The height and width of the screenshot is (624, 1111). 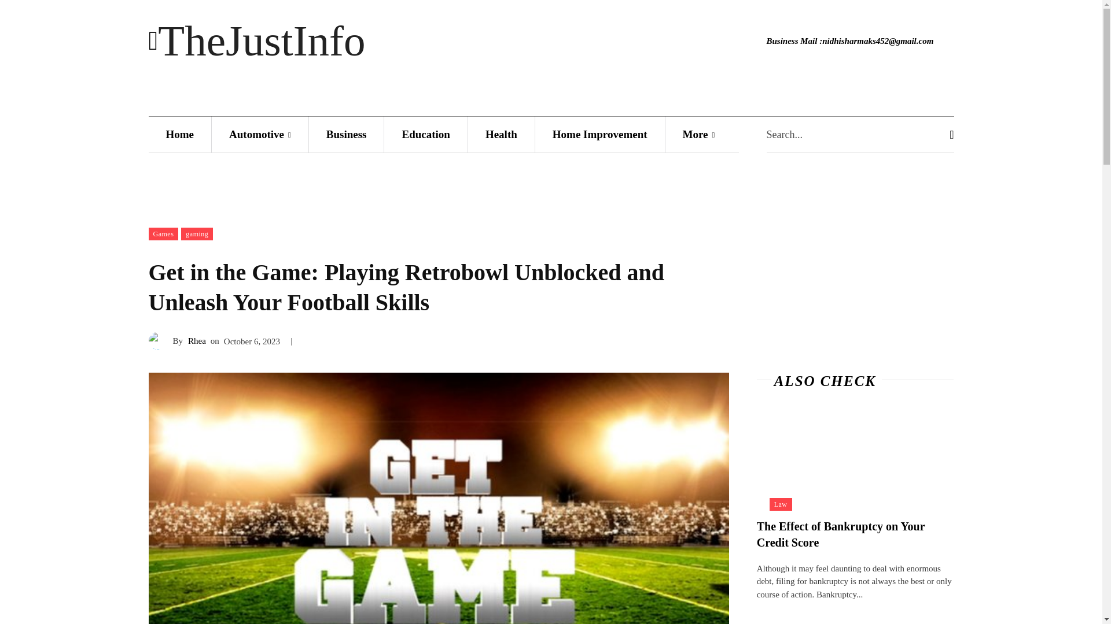 I want to click on TheJustInfo, so click(x=443, y=42).